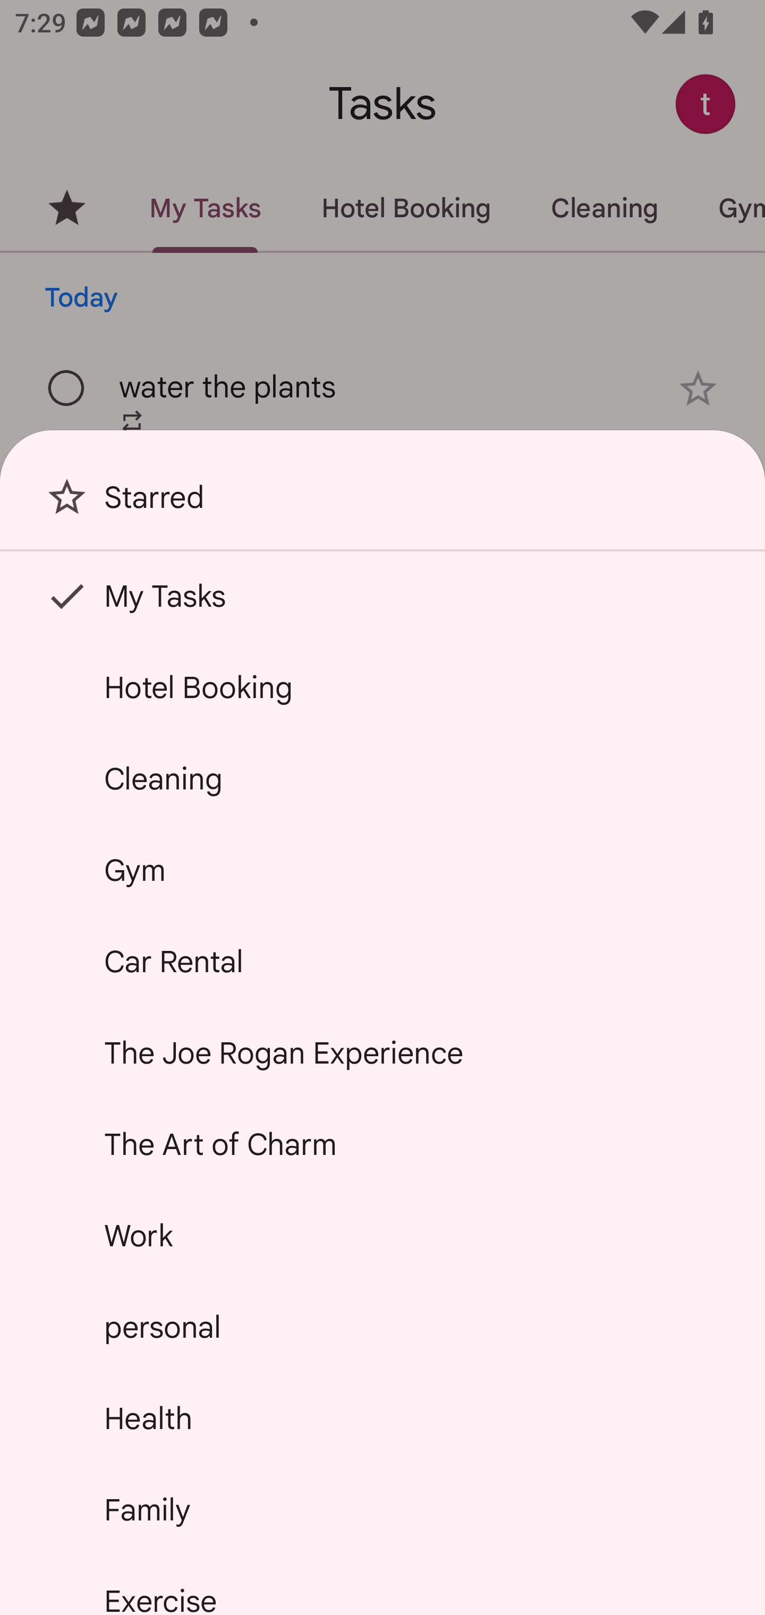  I want to click on The Art of Charm, so click(382, 1144).